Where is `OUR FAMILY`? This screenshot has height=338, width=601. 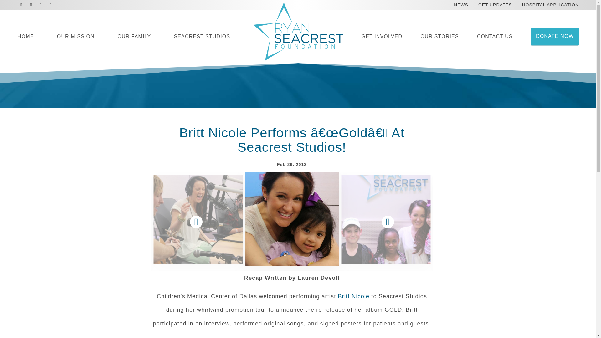
OUR FAMILY is located at coordinates (134, 37).